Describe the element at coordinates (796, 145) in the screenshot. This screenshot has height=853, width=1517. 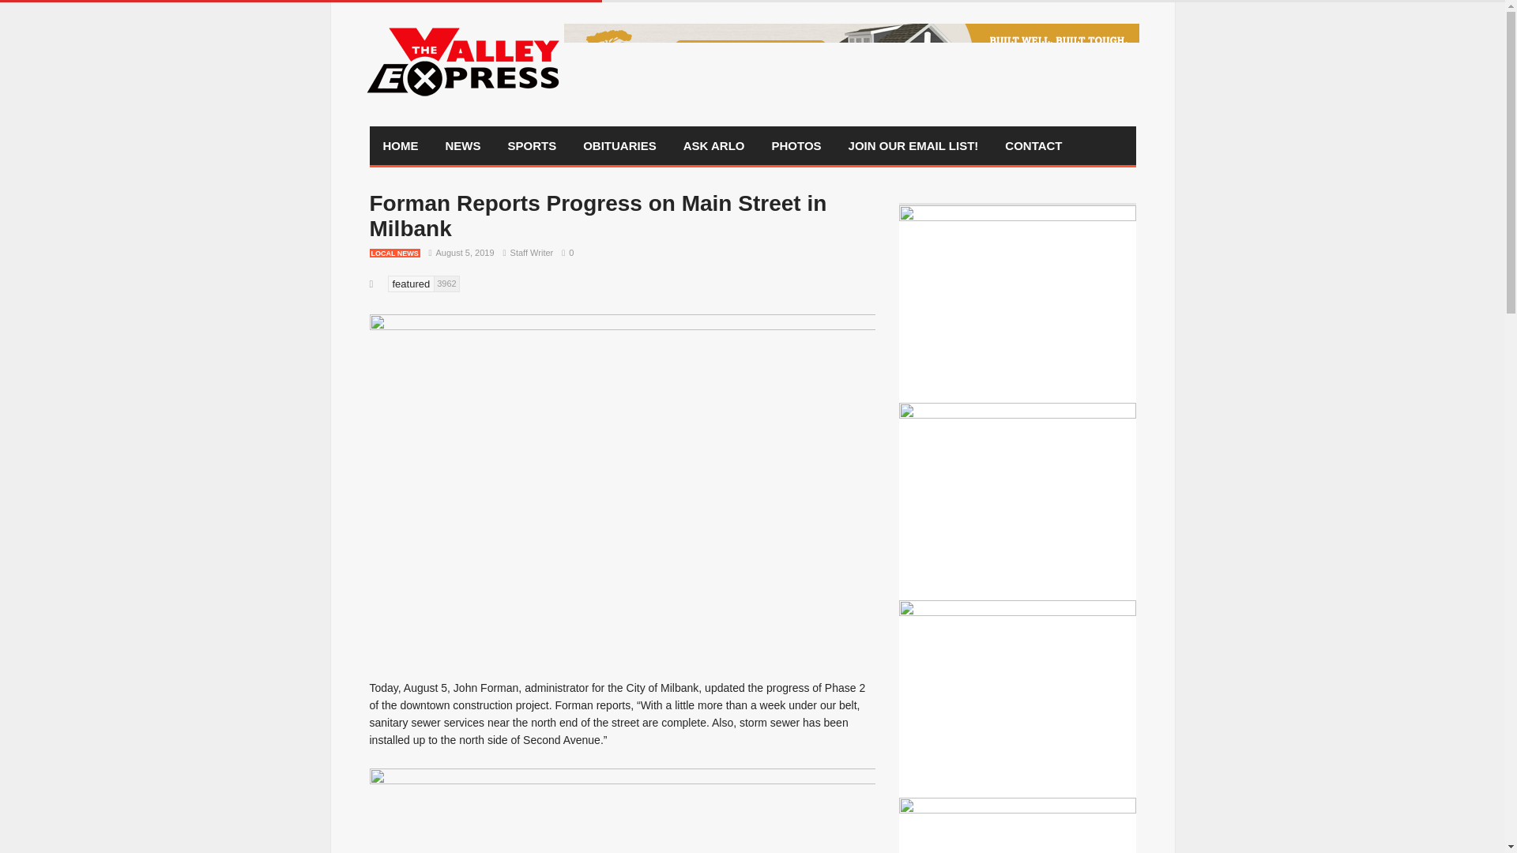
I see `PHOTOS` at that location.